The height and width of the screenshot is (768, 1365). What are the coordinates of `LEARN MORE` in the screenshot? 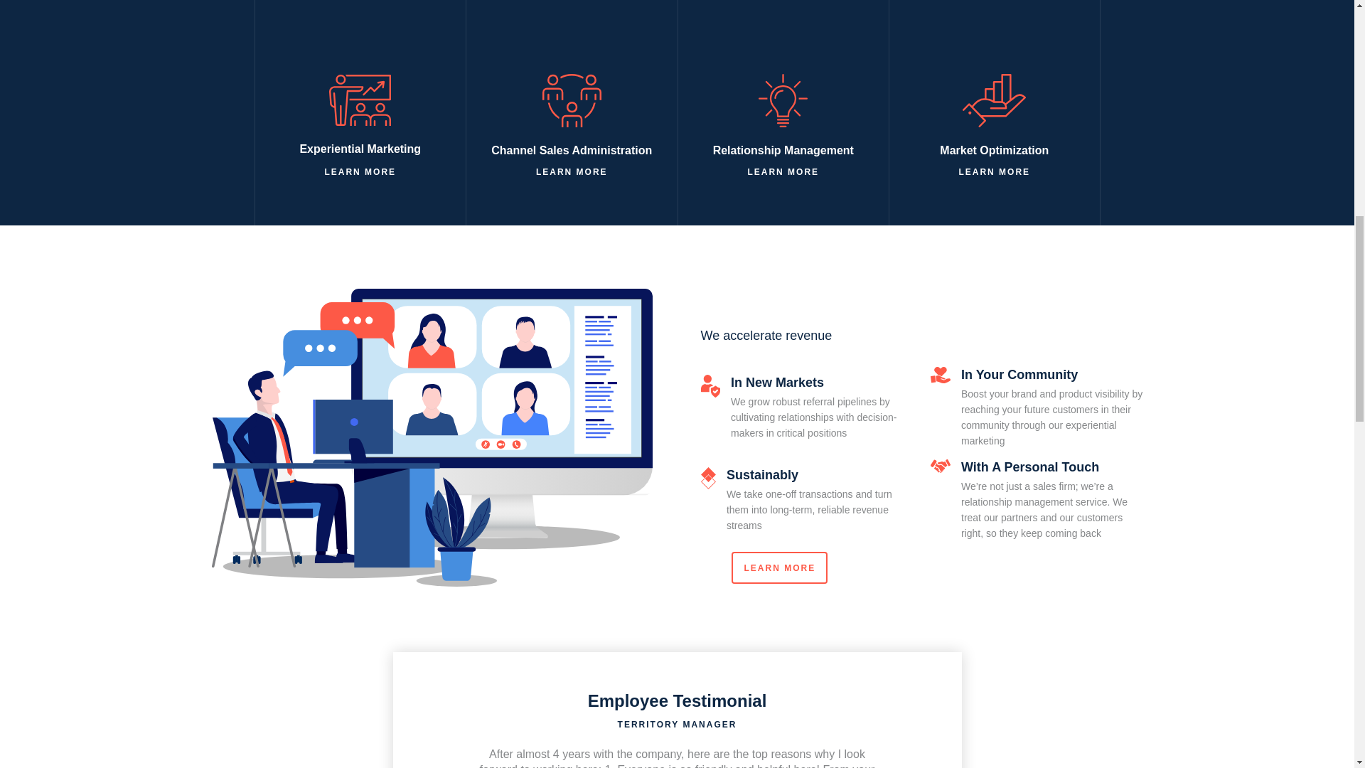 It's located at (572, 171).